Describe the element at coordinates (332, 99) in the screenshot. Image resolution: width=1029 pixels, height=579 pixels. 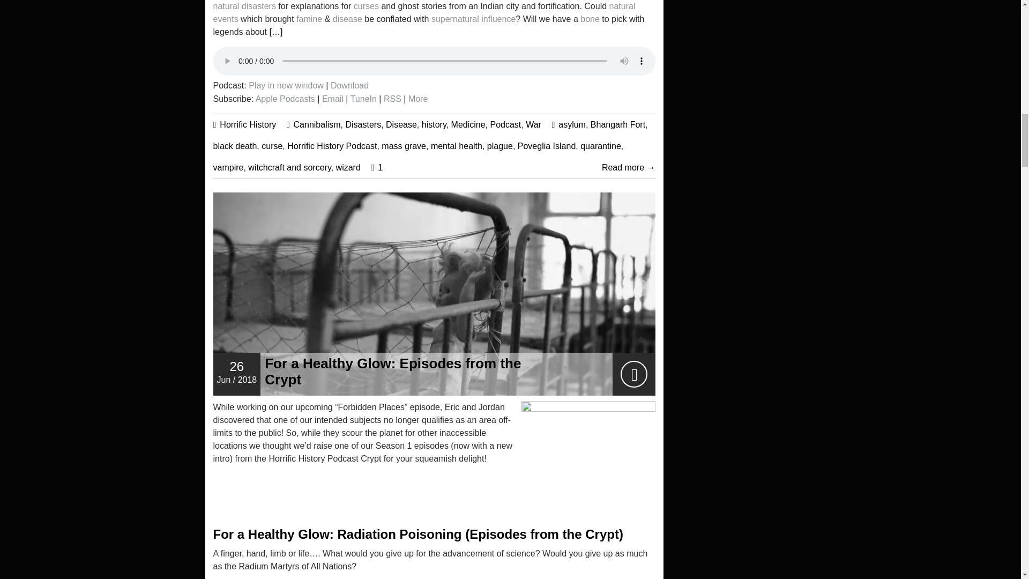
I see `Subscribe by Email` at that location.